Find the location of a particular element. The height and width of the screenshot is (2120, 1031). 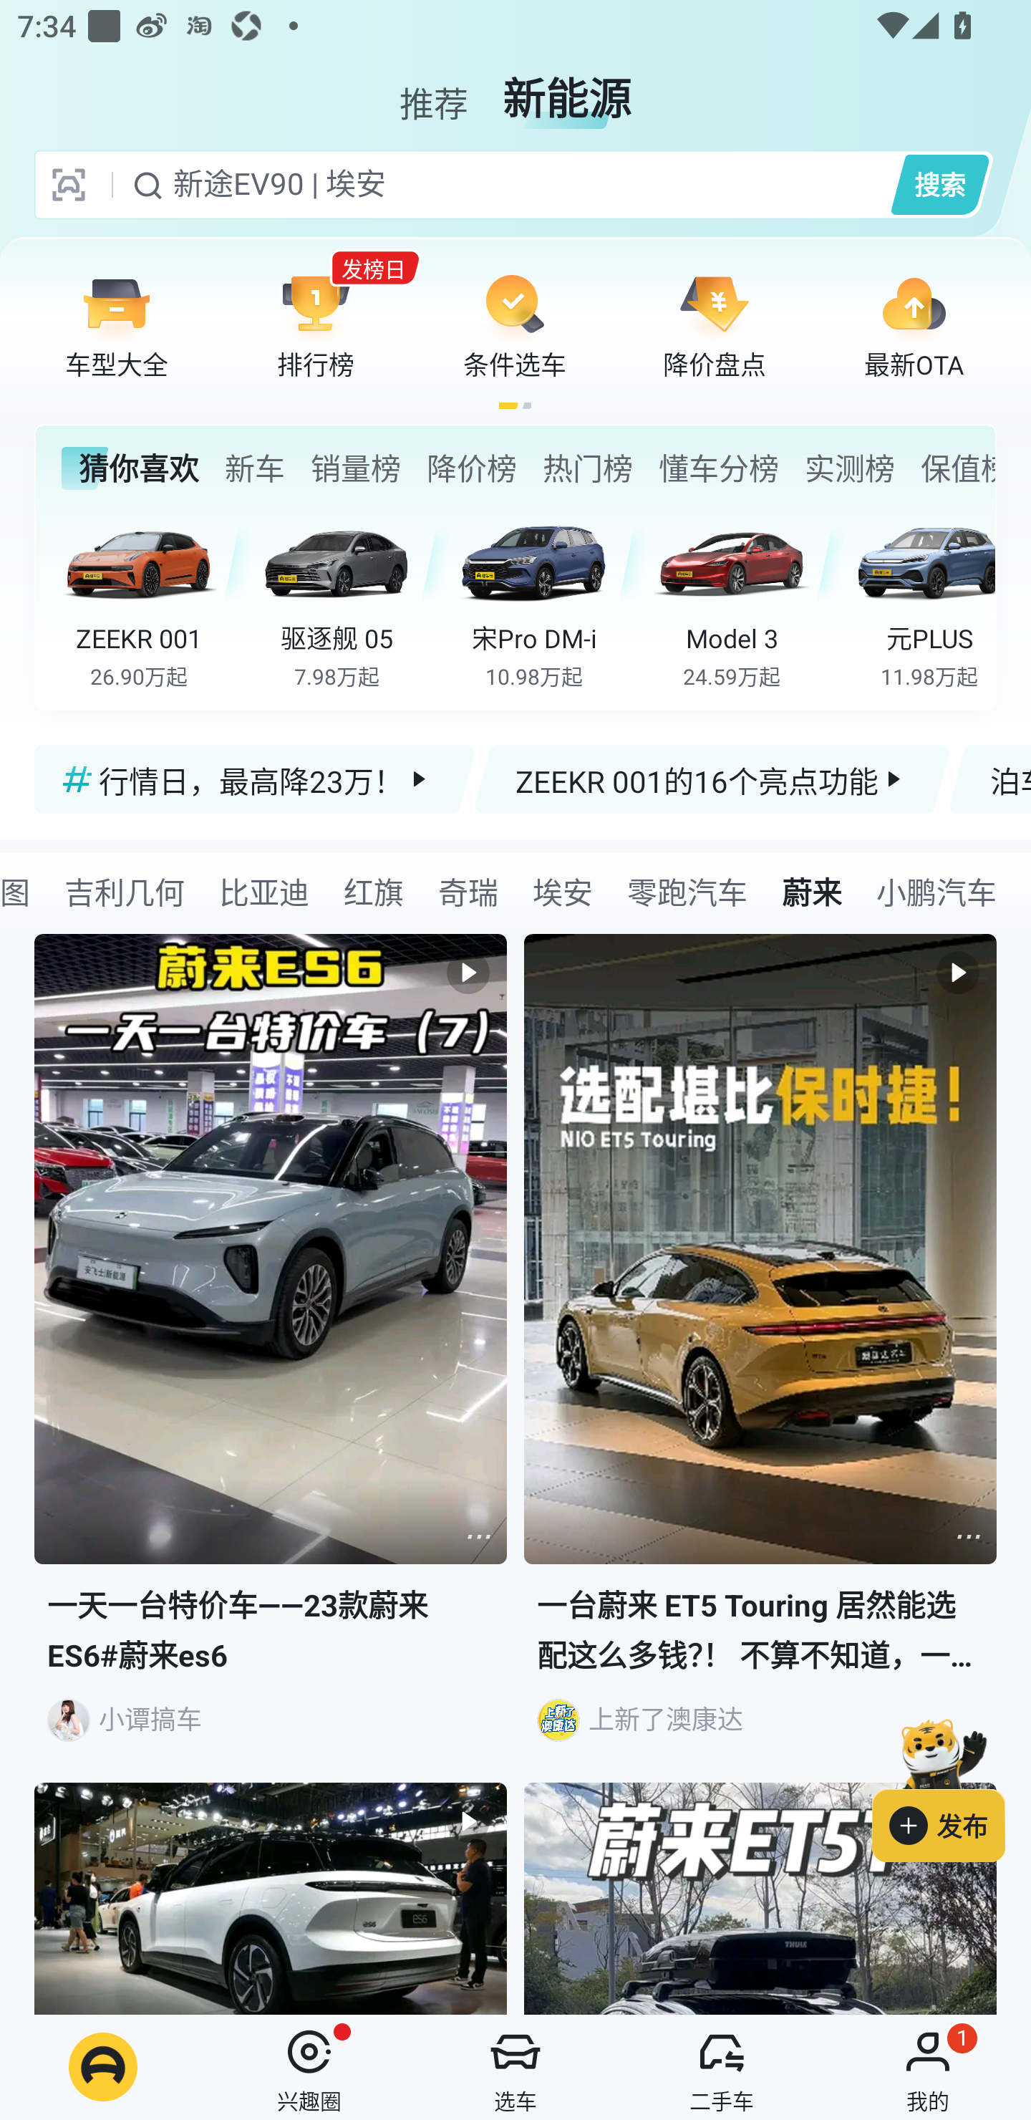

懂车分榜 is located at coordinates (719, 468).